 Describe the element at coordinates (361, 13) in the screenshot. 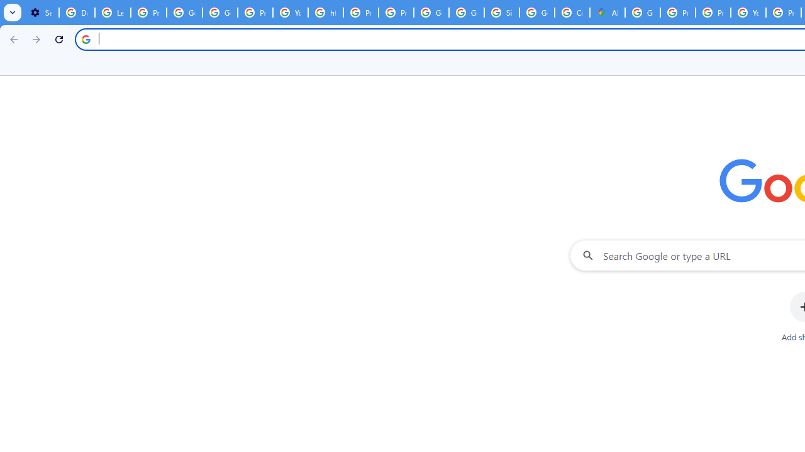

I see `Privacy Help Center - Policies Help` at that location.